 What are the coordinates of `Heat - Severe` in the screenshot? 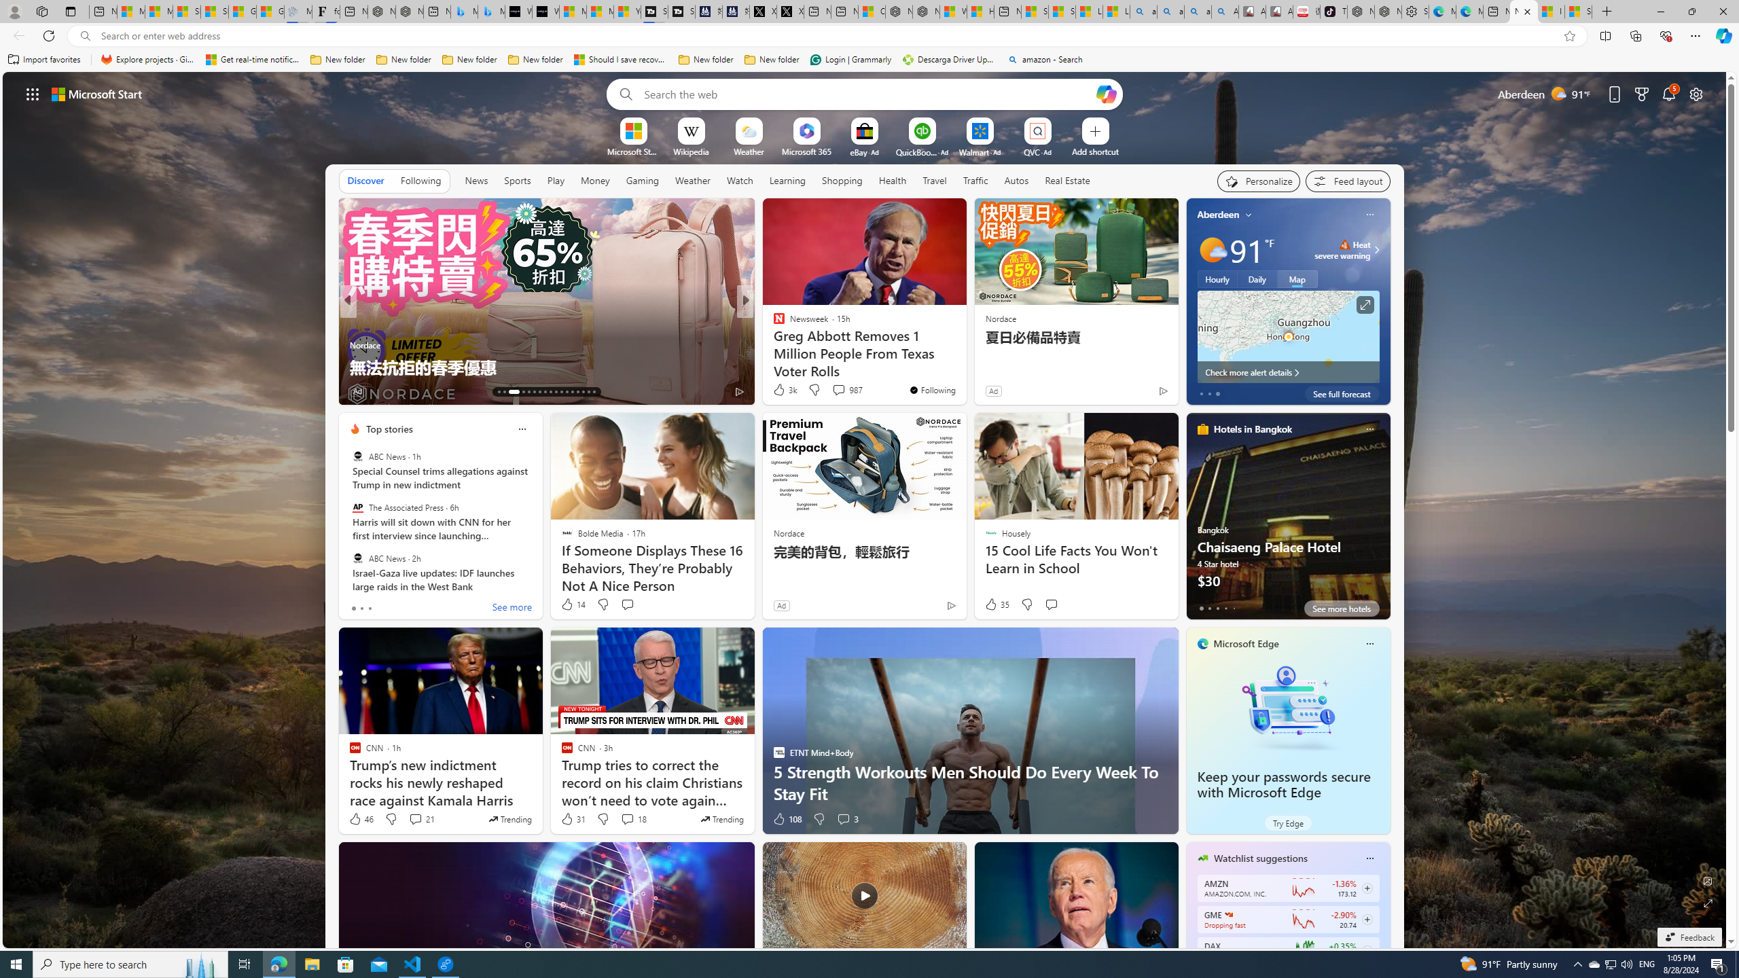 It's located at (1345, 244).